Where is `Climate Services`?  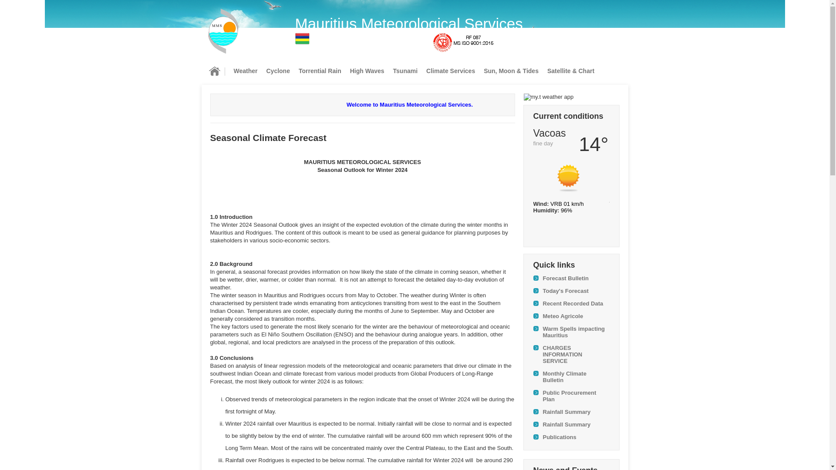
Climate Services is located at coordinates (450, 70).